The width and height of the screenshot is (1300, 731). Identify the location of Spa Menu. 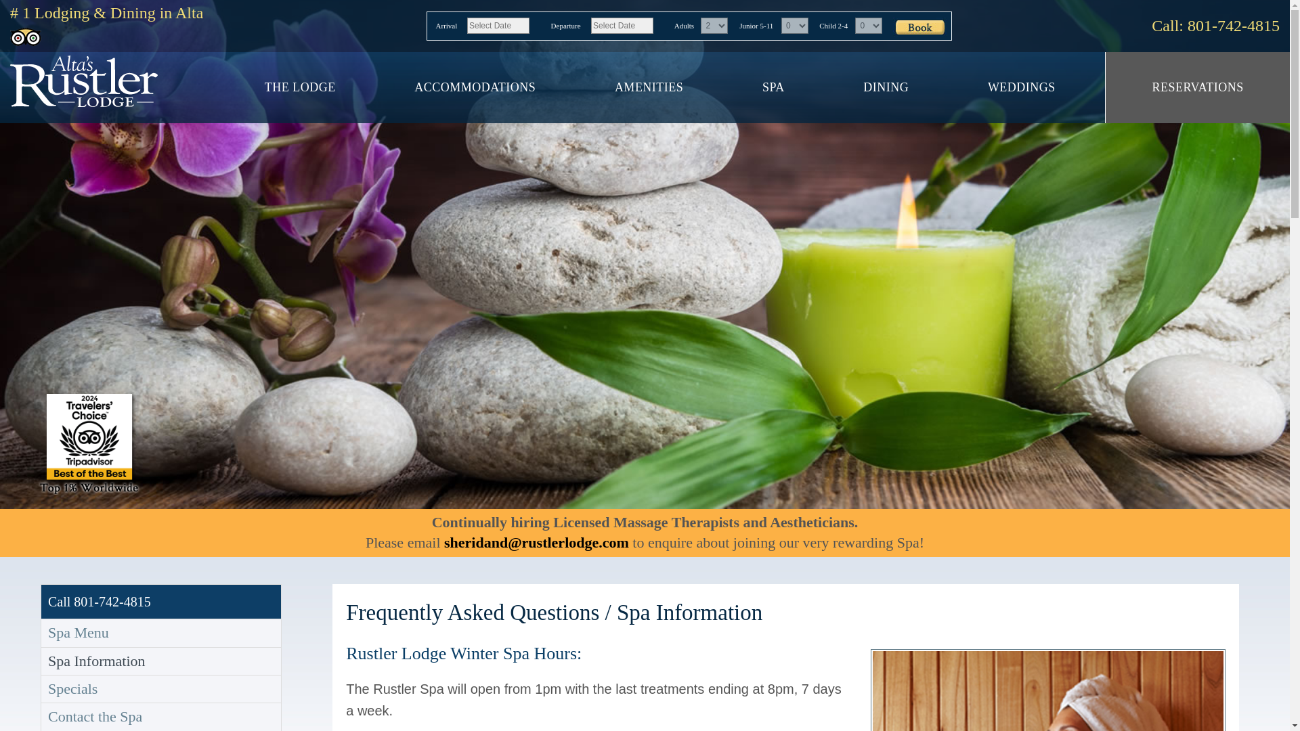
(161, 632).